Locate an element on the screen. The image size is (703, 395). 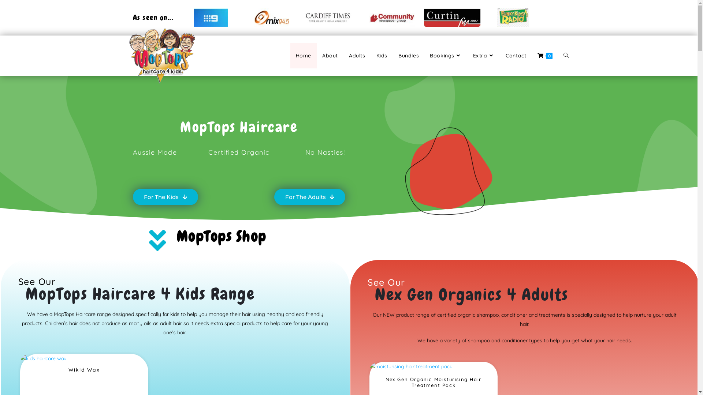
Extra is located at coordinates (484, 56).